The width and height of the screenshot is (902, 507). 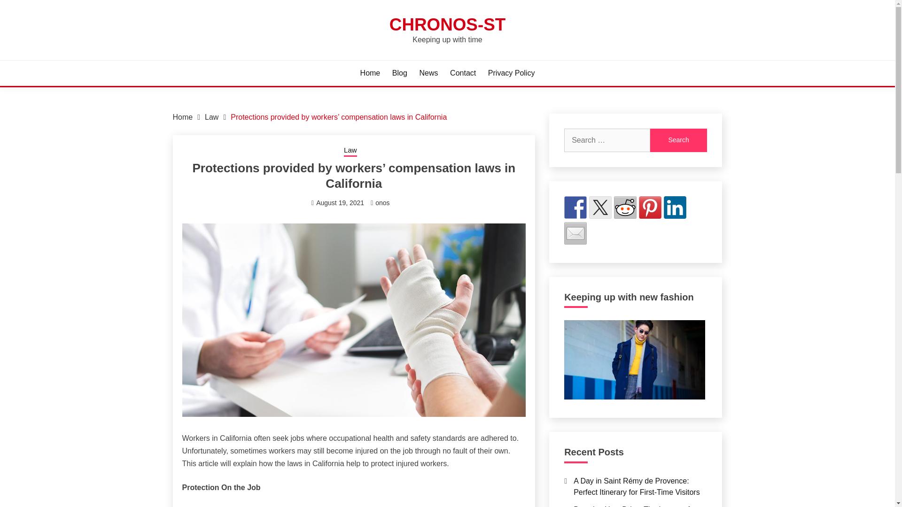 I want to click on Home, so click(x=183, y=117).